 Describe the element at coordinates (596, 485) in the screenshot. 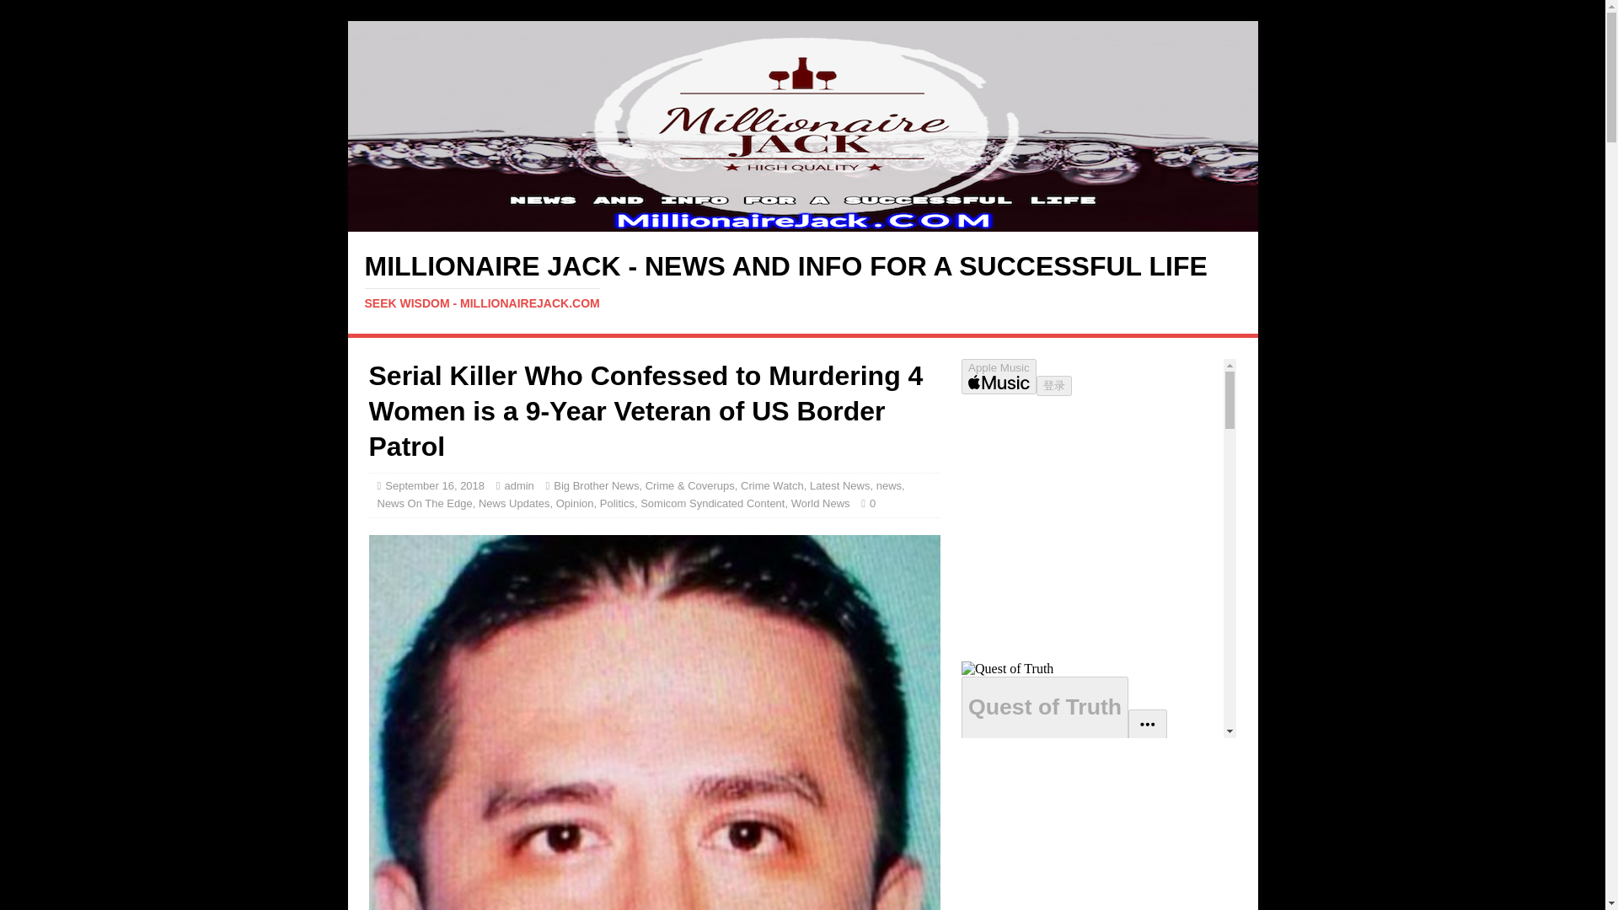

I see `Big Brother News` at that location.